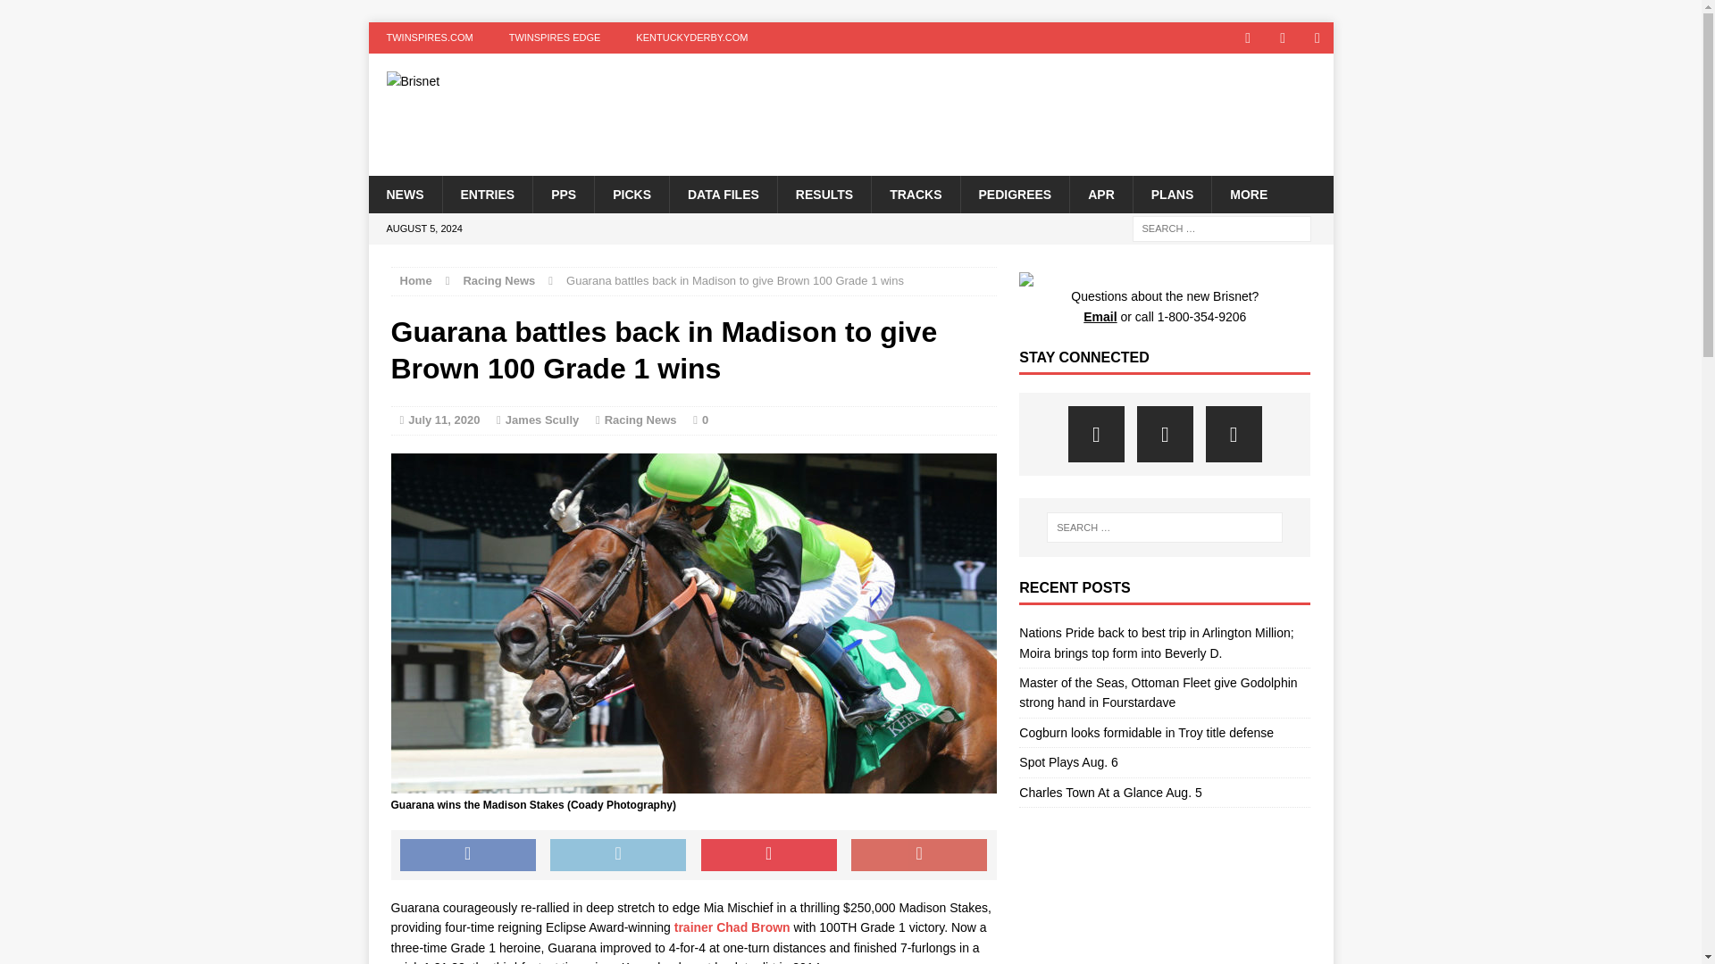 This screenshot has width=1715, height=964. I want to click on APR, so click(1100, 193).